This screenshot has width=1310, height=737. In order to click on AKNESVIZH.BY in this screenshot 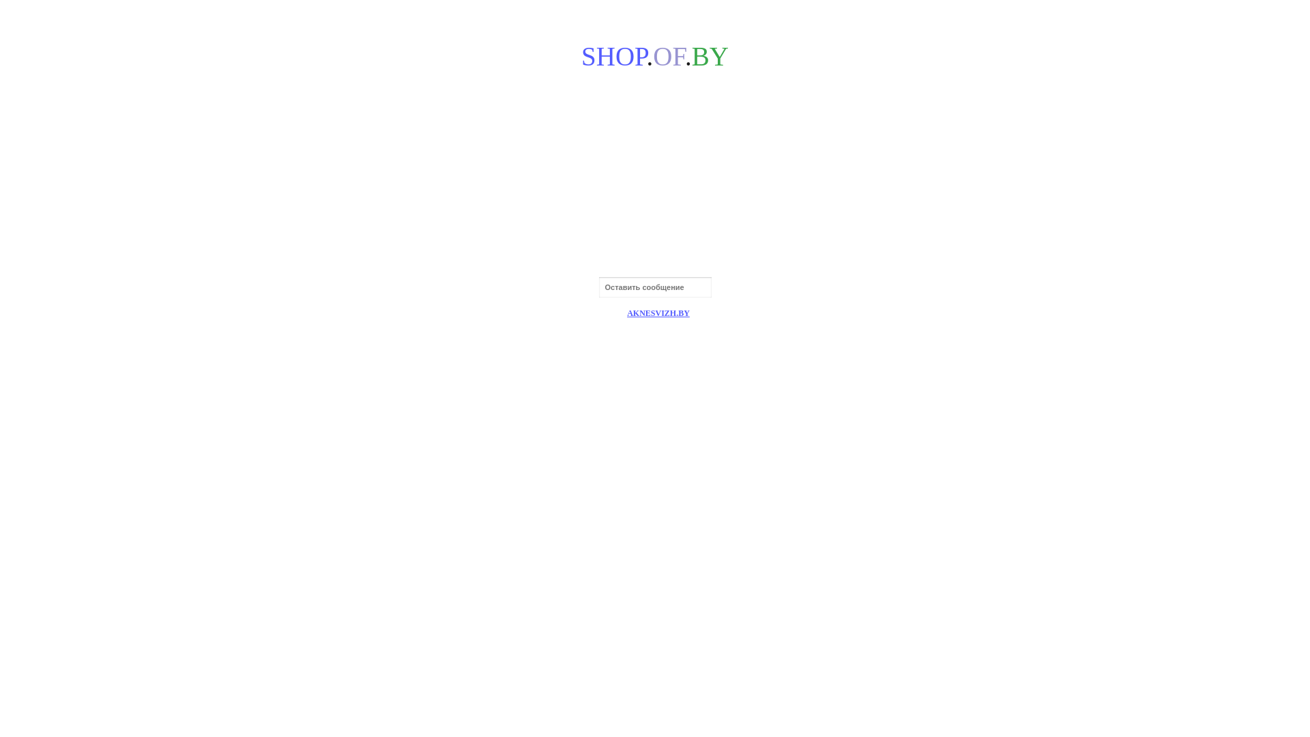, I will do `click(658, 313)`.